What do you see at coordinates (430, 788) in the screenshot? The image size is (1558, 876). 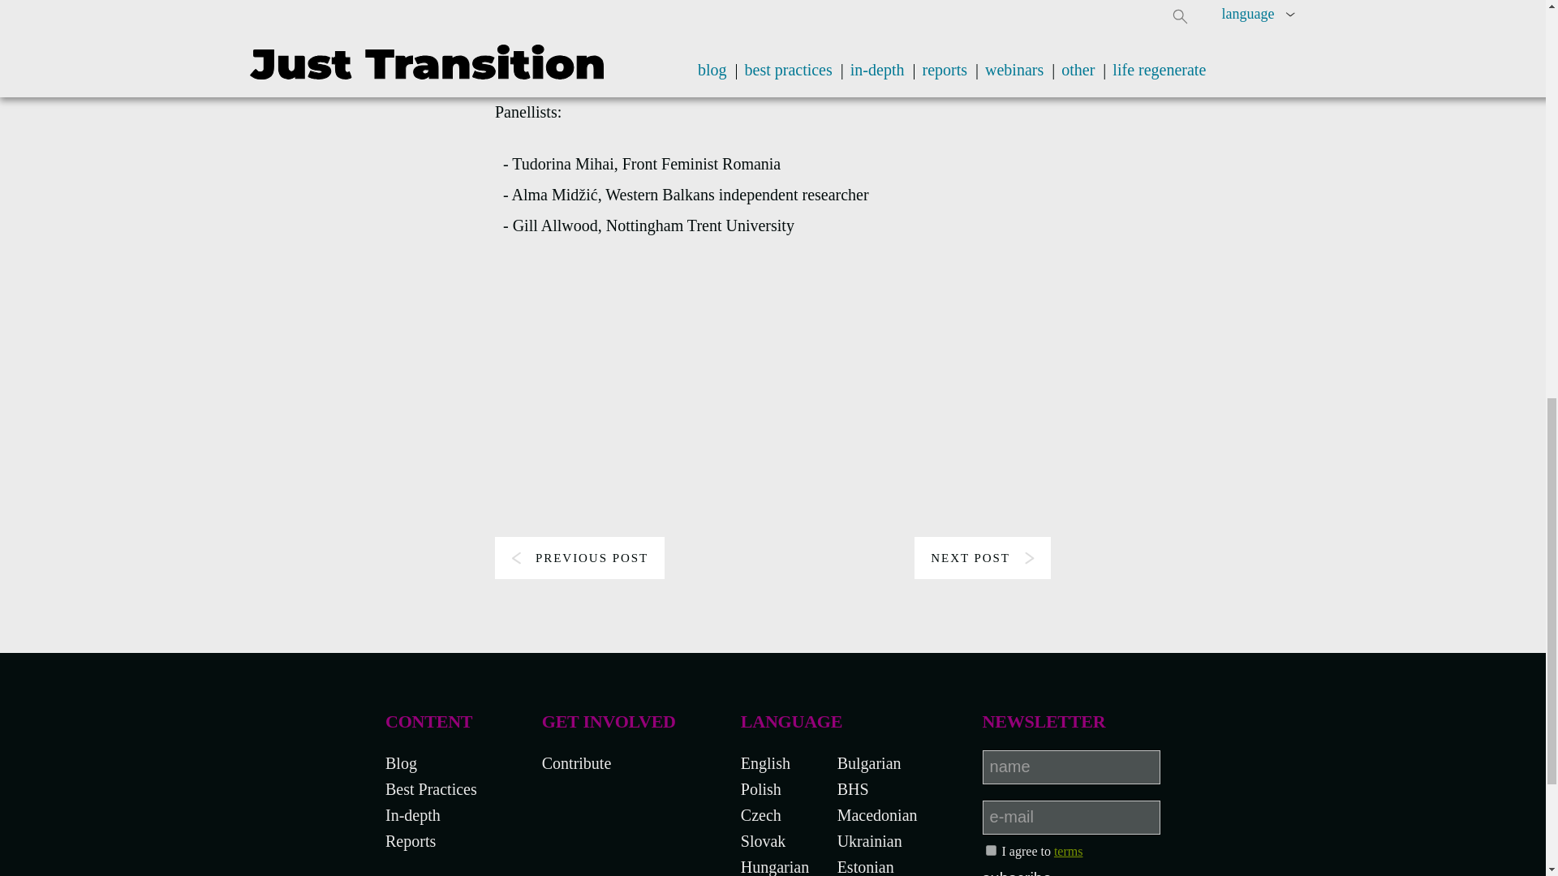 I see `Best Practices` at bounding box center [430, 788].